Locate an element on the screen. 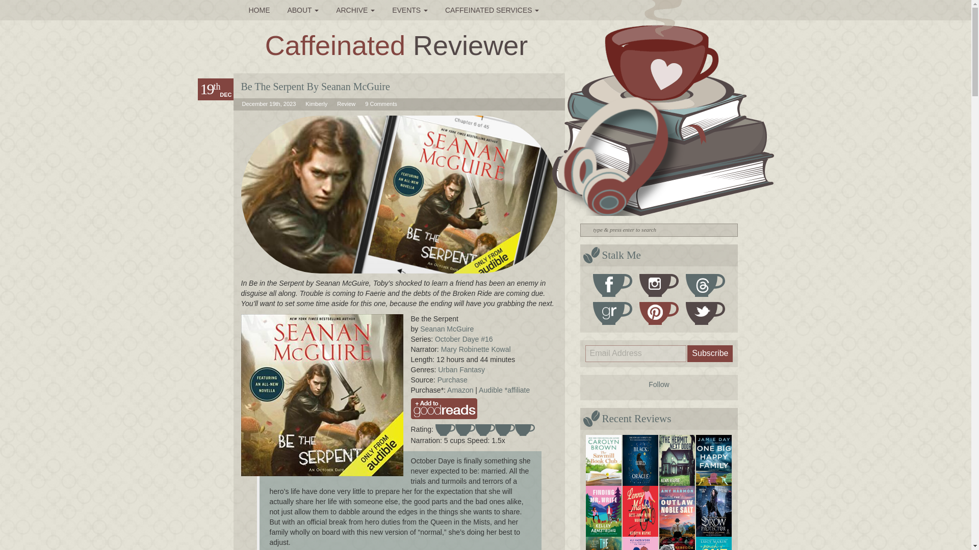 Image resolution: width=979 pixels, height=550 pixels. HOME is located at coordinates (259, 10).